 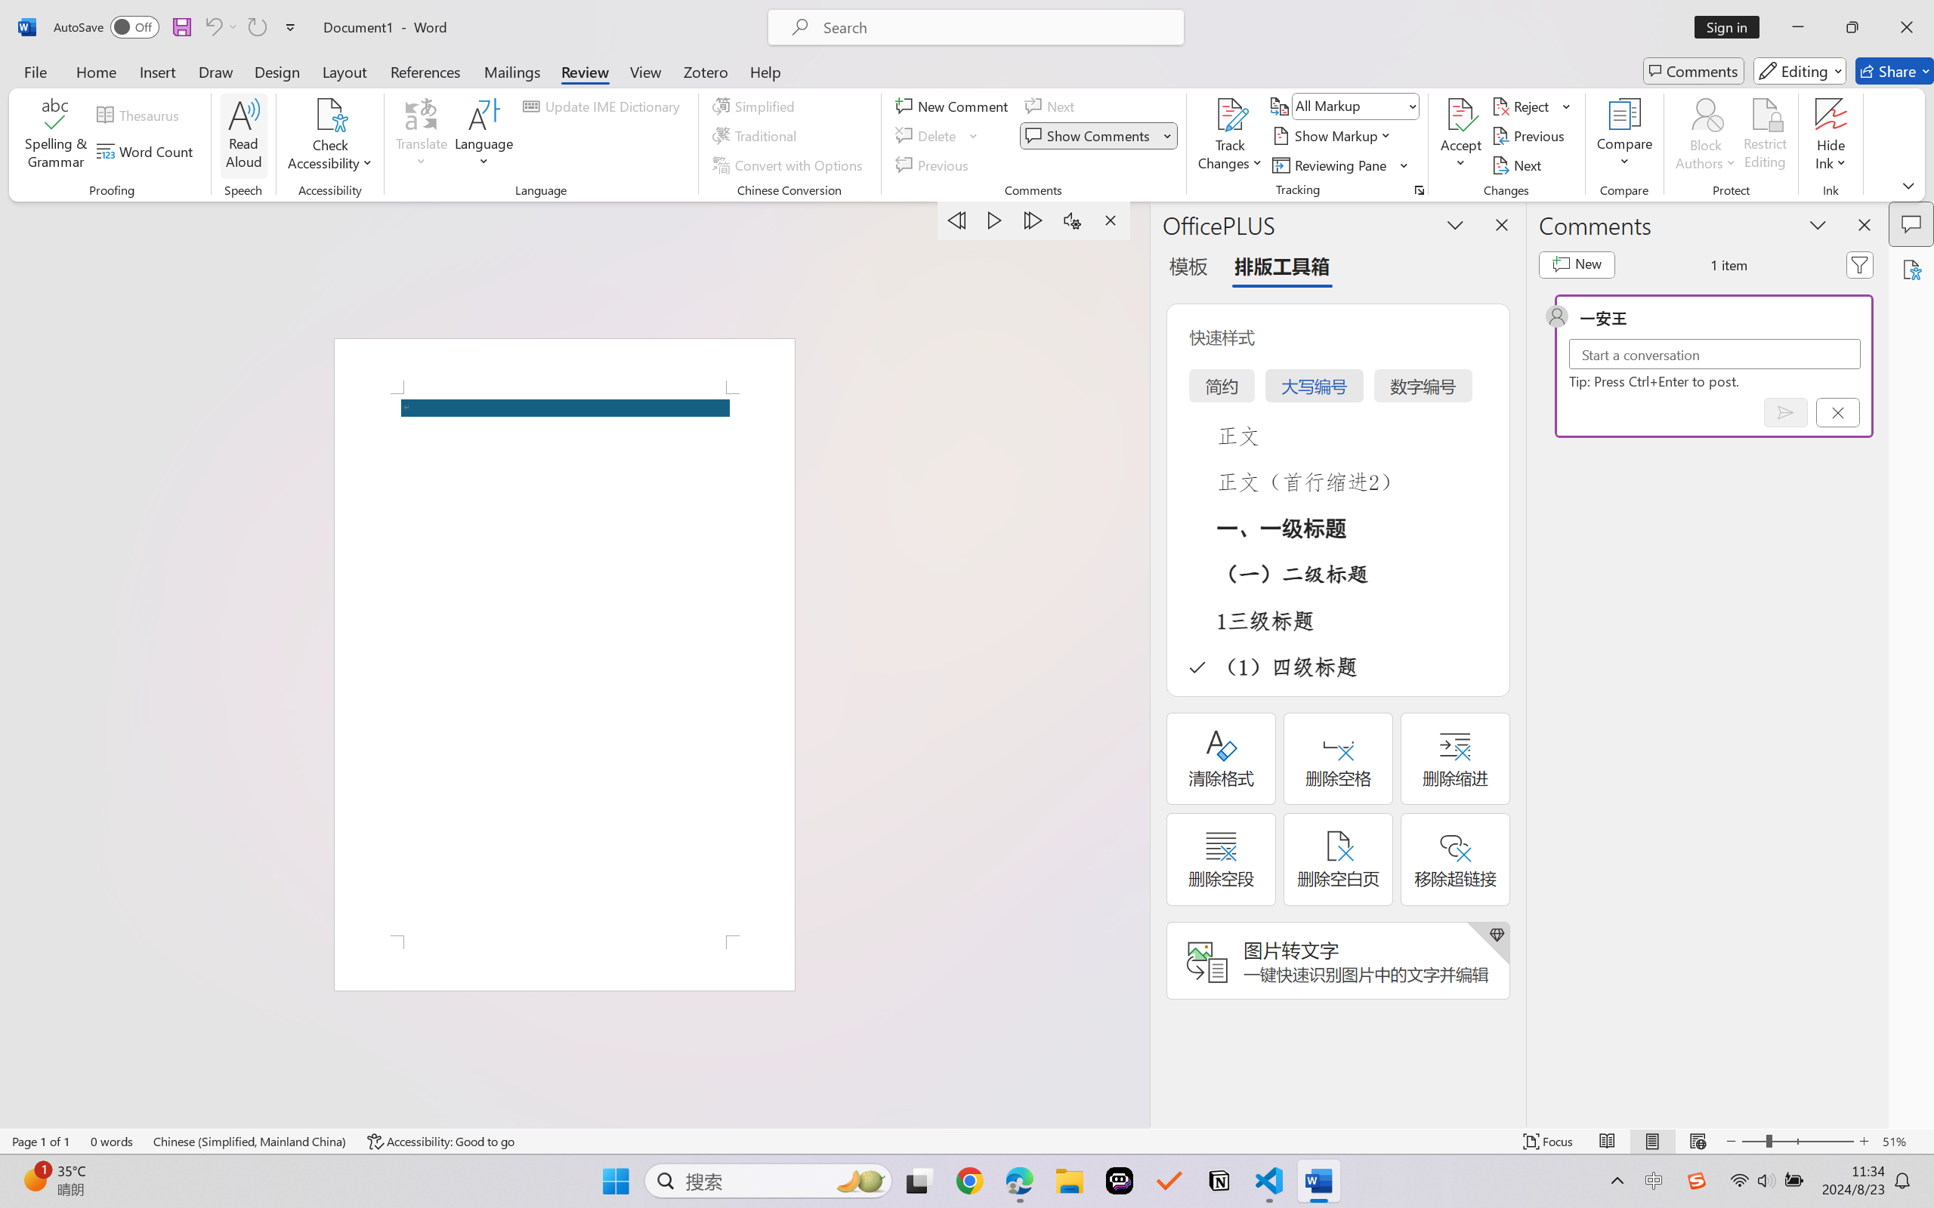 What do you see at coordinates (1072, 220) in the screenshot?
I see `Settings` at bounding box center [1072, 220].